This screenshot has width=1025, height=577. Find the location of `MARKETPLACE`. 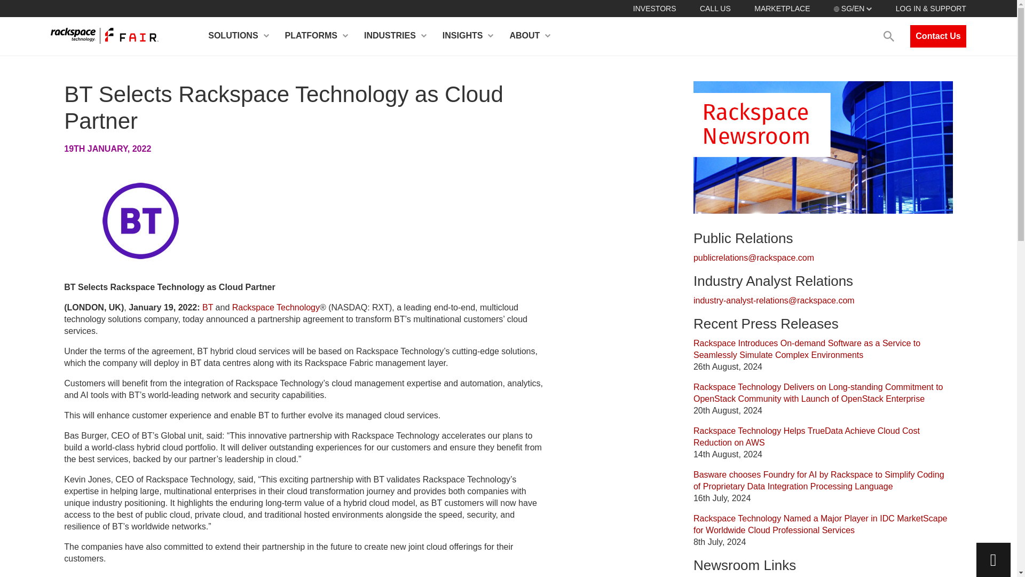

MARKETPLACE is located at coordinates (782, 8).